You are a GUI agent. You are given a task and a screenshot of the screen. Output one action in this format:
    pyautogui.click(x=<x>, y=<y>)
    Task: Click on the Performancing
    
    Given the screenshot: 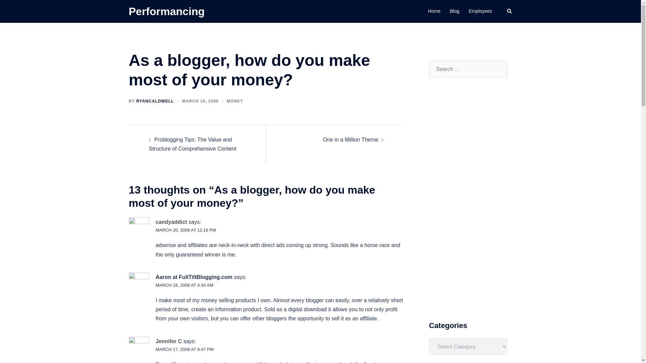 What is the action you would take?
    pyautogui.click(x=167, y=11)
    